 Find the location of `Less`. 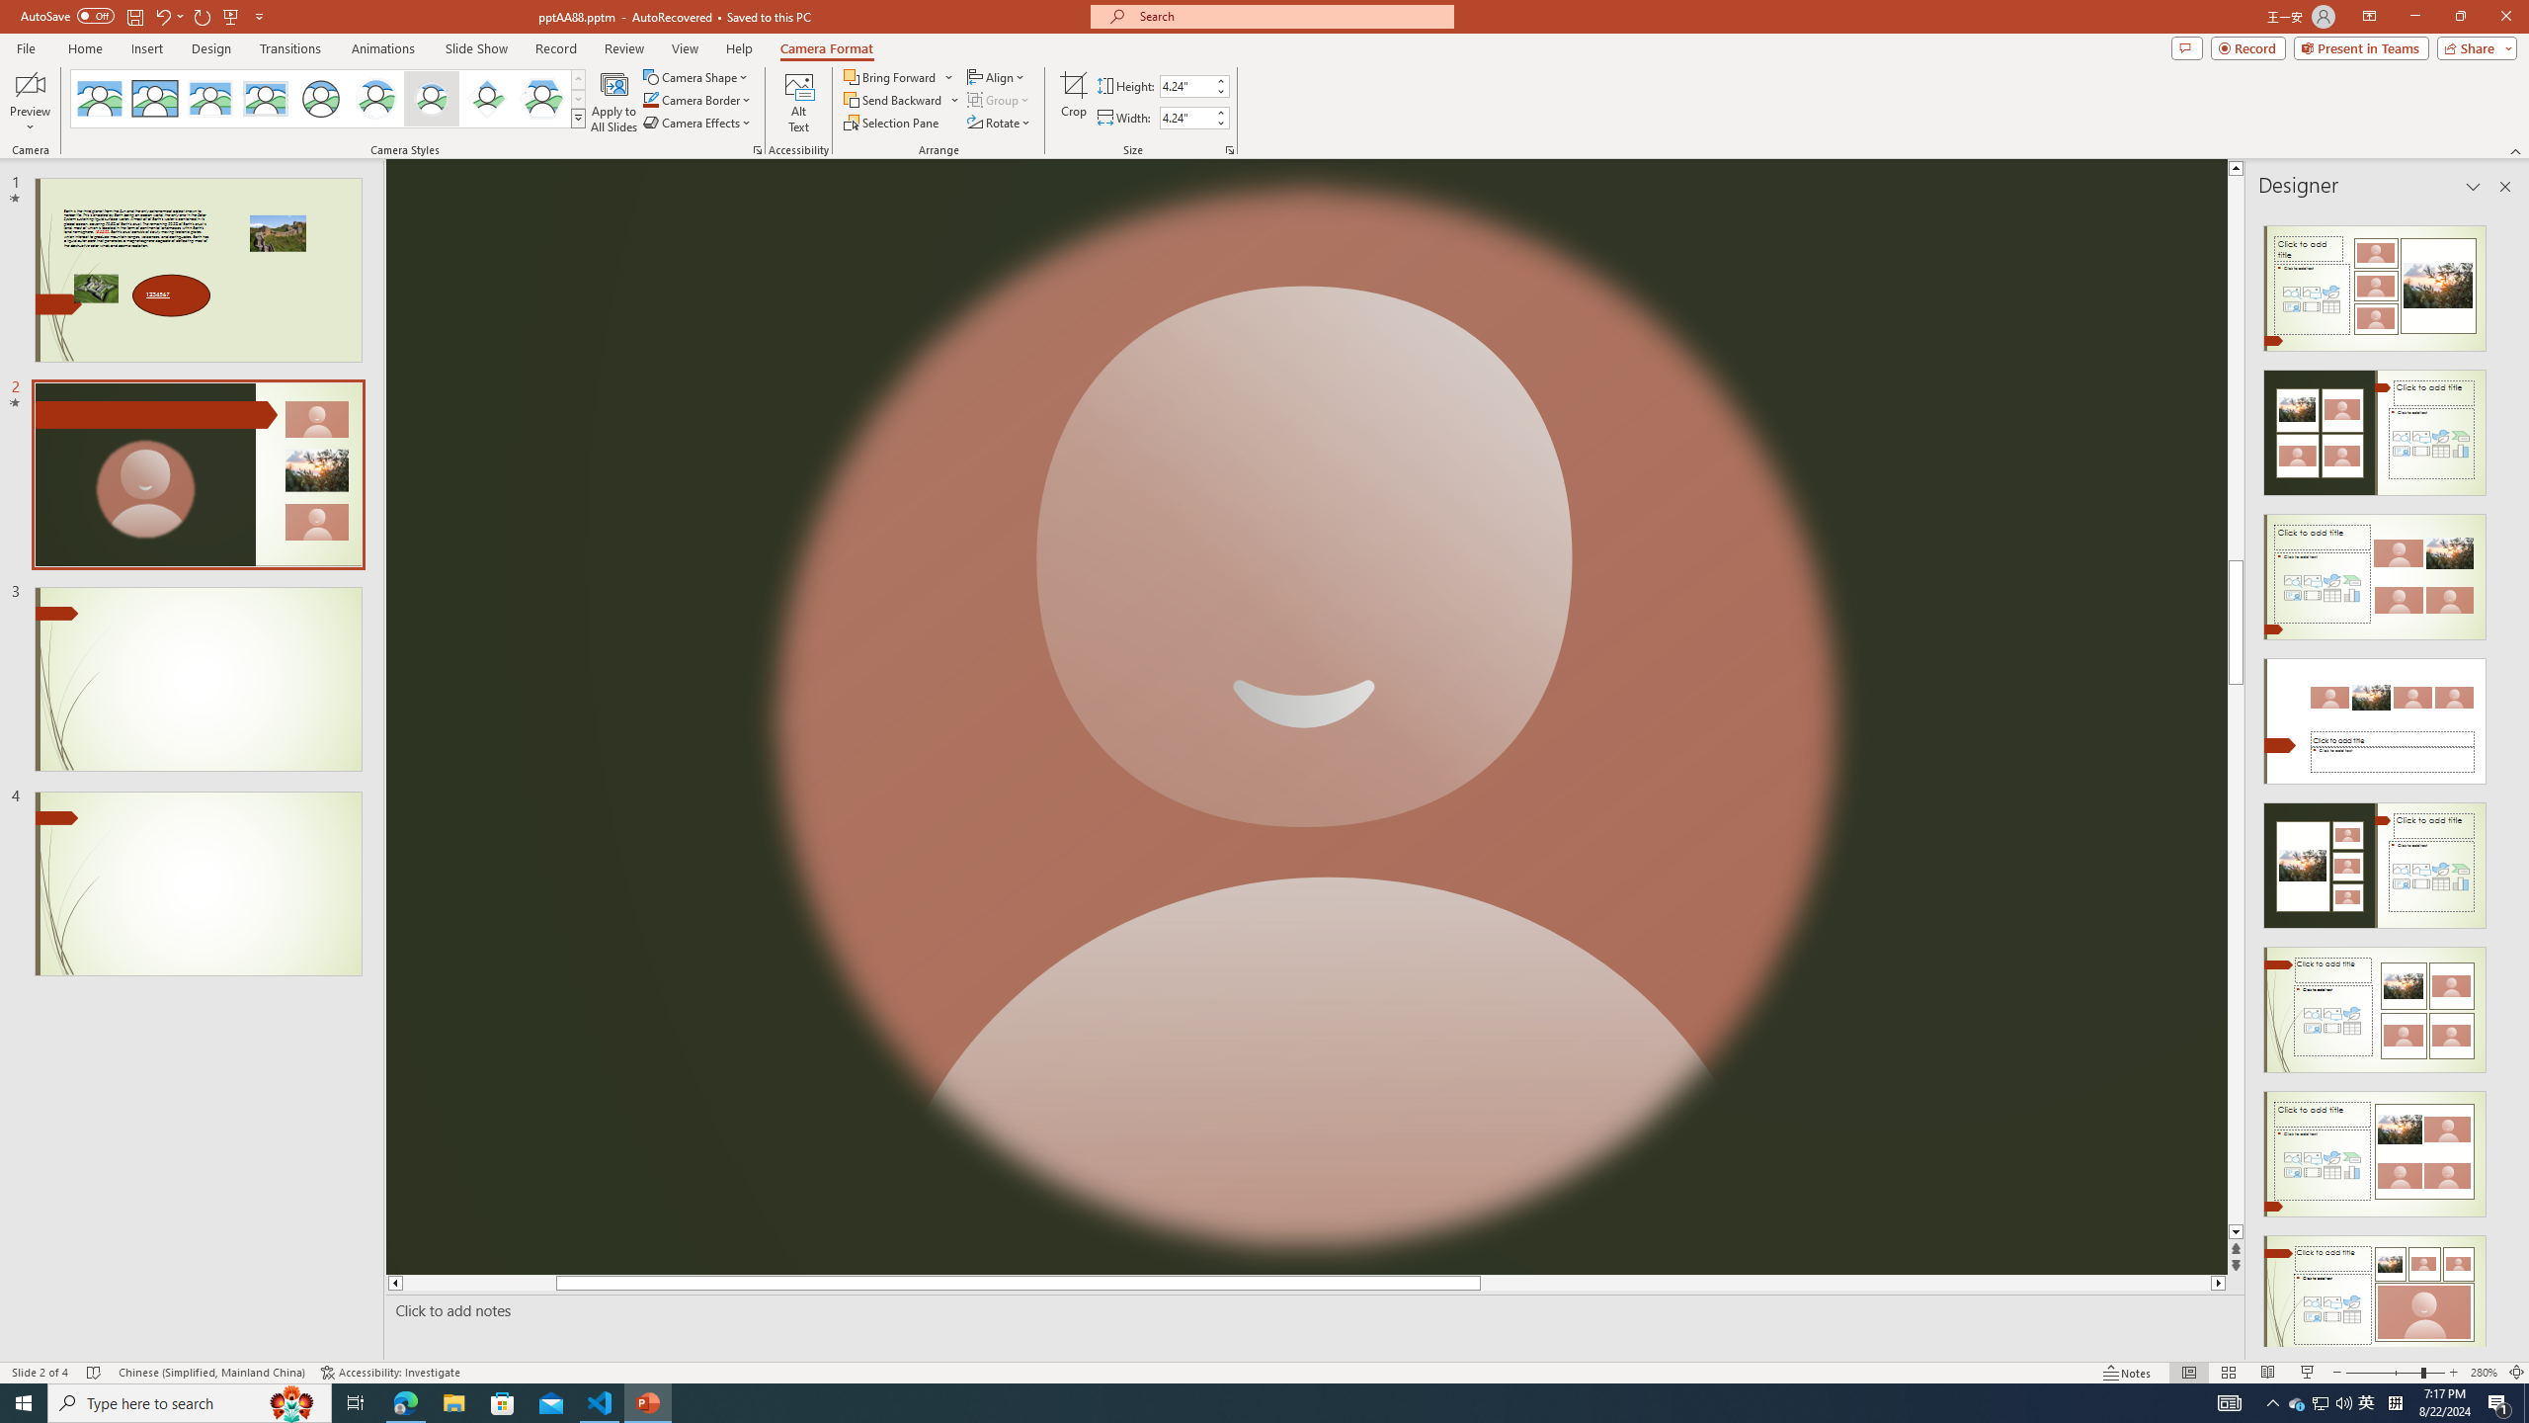

Less is located at coordinates (1220, 123).